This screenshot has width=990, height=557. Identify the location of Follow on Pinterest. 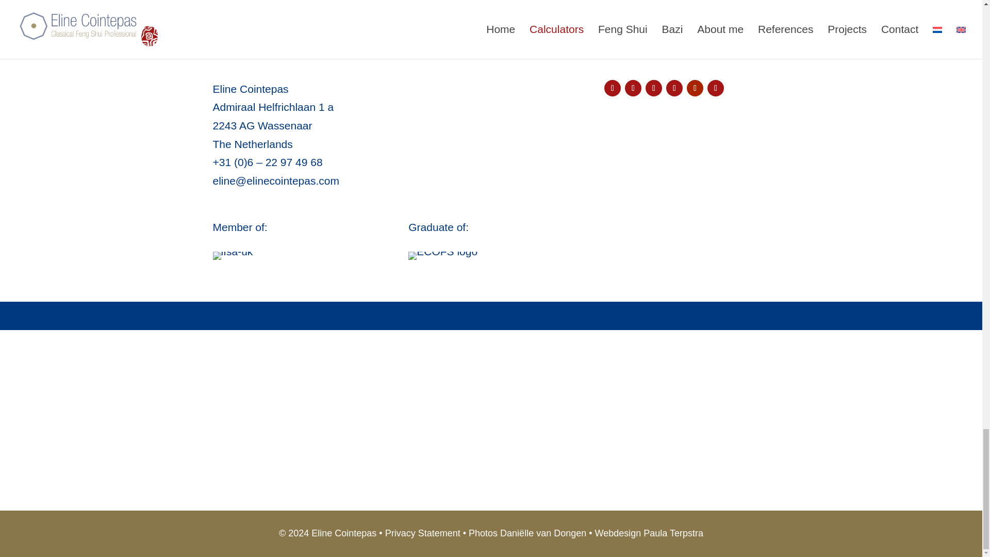
(654, 88).